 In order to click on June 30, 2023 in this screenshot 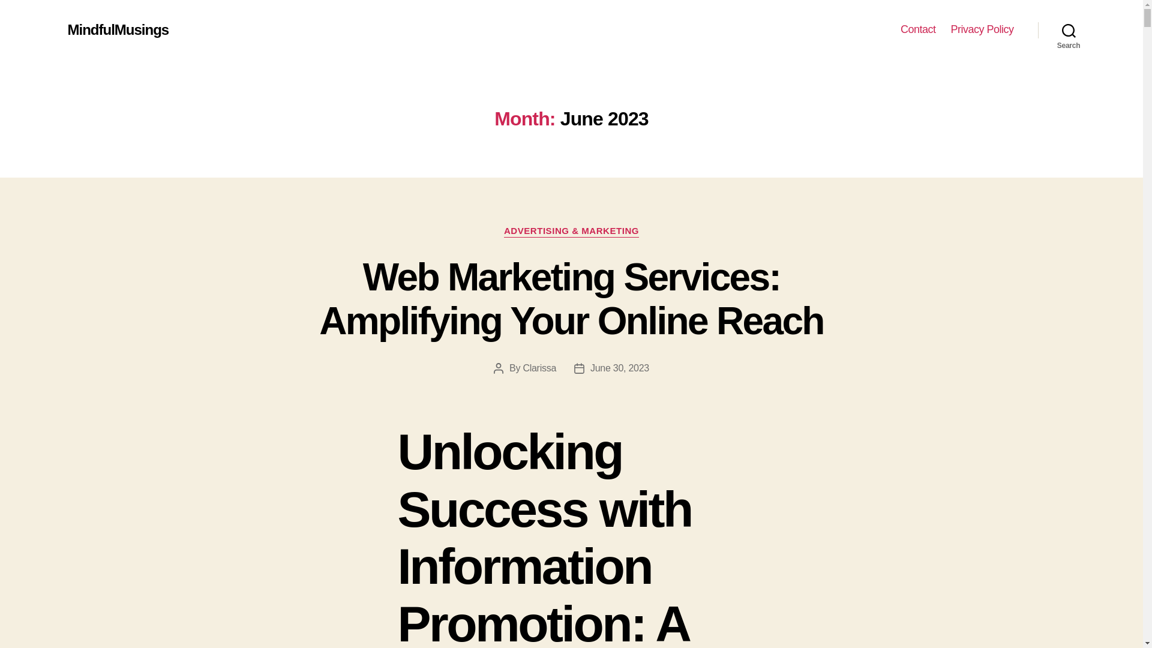, I will do `click(619, 368)`.